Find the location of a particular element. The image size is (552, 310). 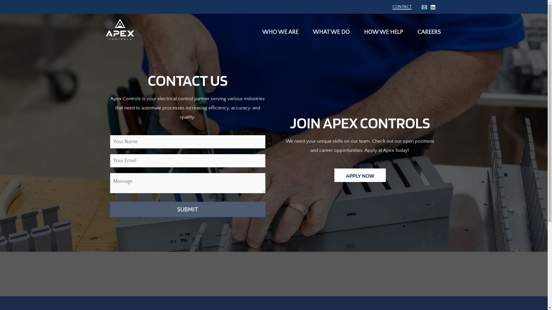

Search is located at coordinates (444, 7).